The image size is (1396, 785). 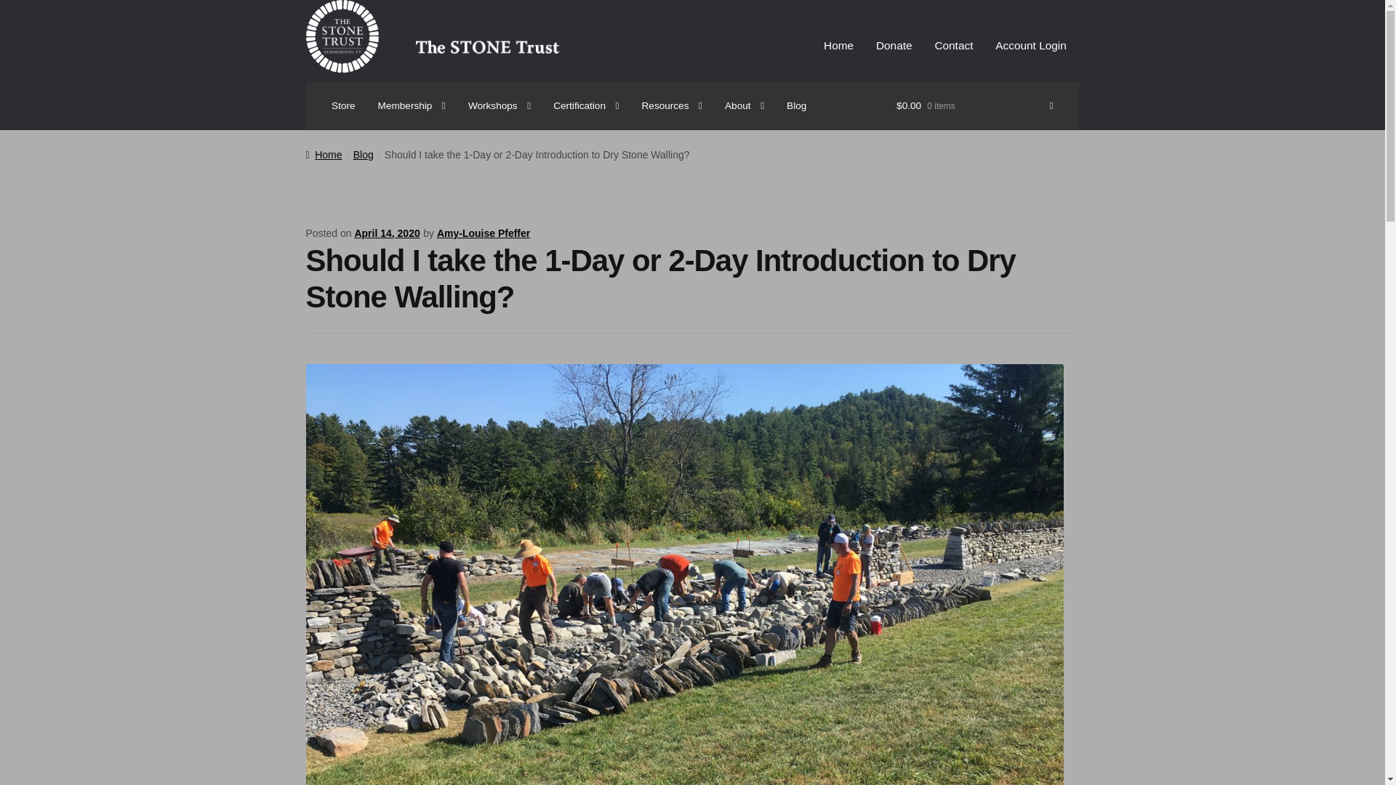 What do you see at coordinates (839, 45) in the screenshot?
I see `Home` at bounding box center [839, 45].